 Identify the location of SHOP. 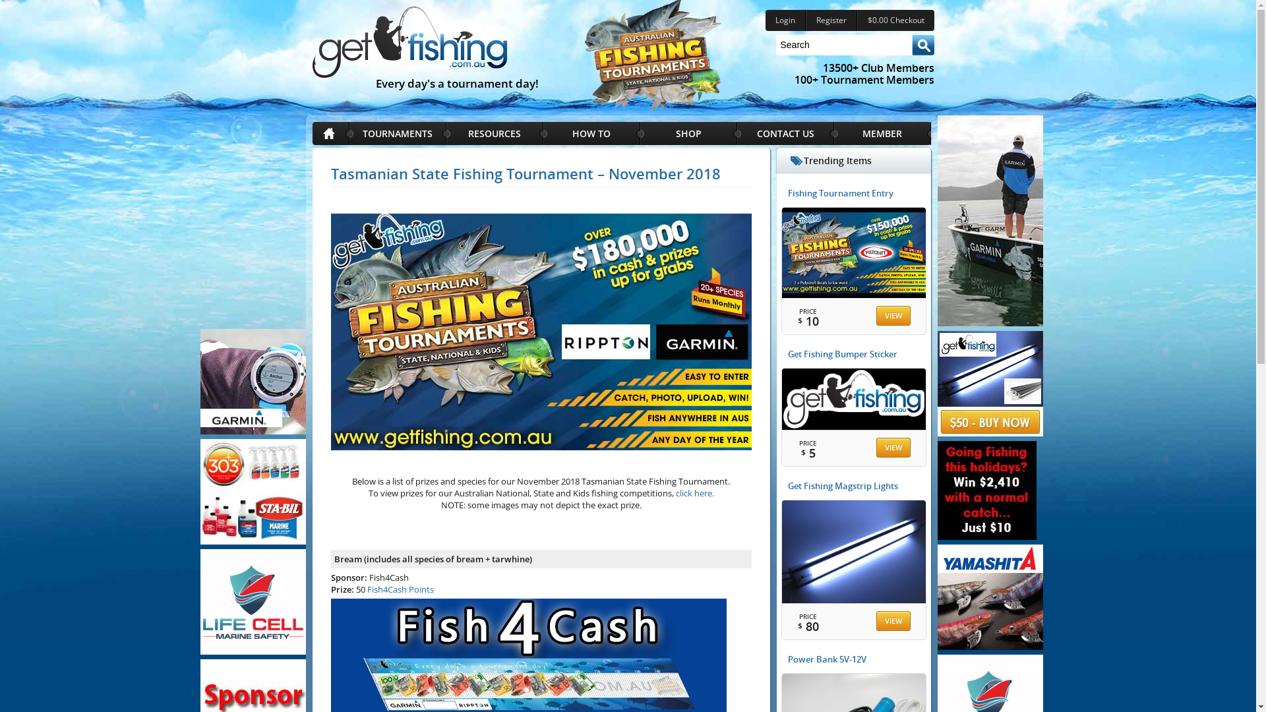
(688, 133).